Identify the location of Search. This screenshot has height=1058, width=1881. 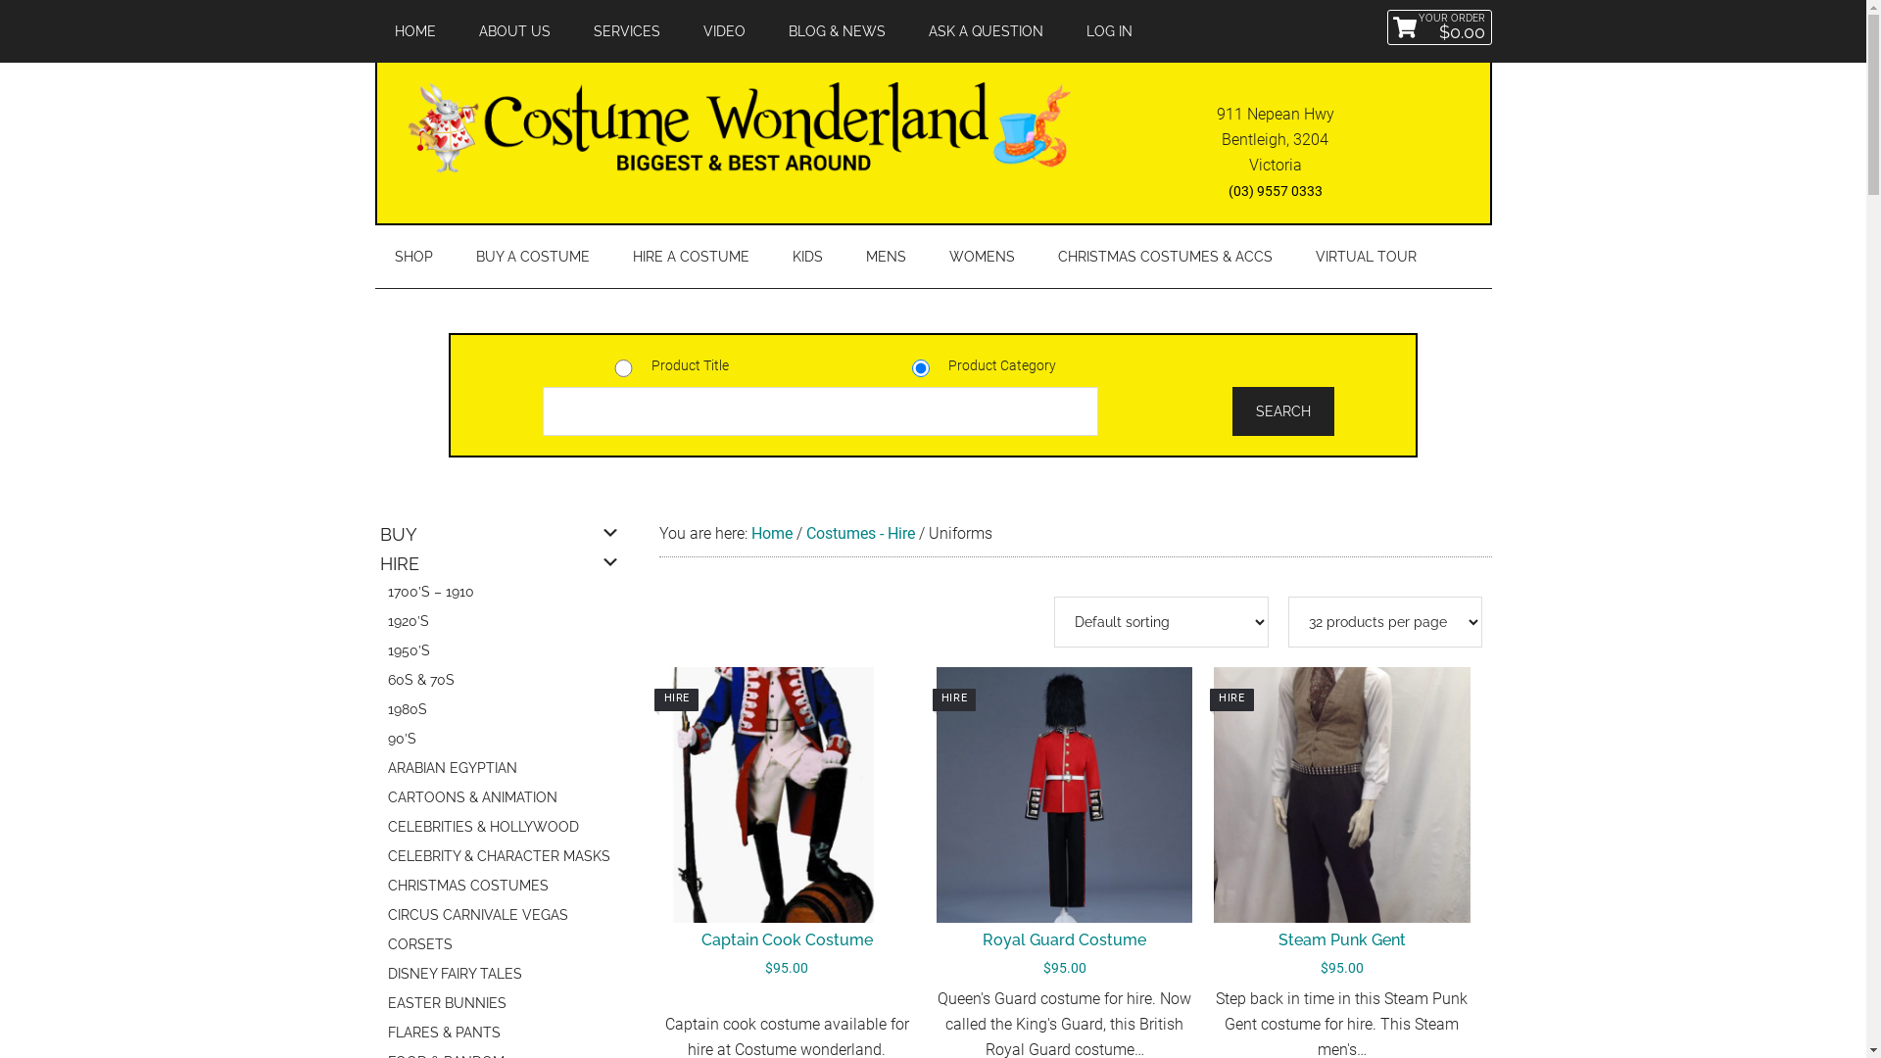
(1283, 411).